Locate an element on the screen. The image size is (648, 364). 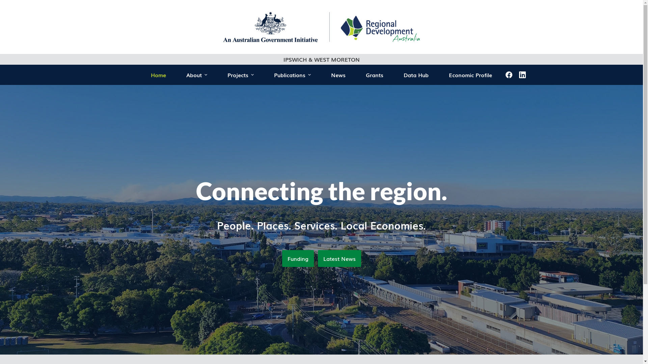
Economic Profile is located at coordinates (470, 75).